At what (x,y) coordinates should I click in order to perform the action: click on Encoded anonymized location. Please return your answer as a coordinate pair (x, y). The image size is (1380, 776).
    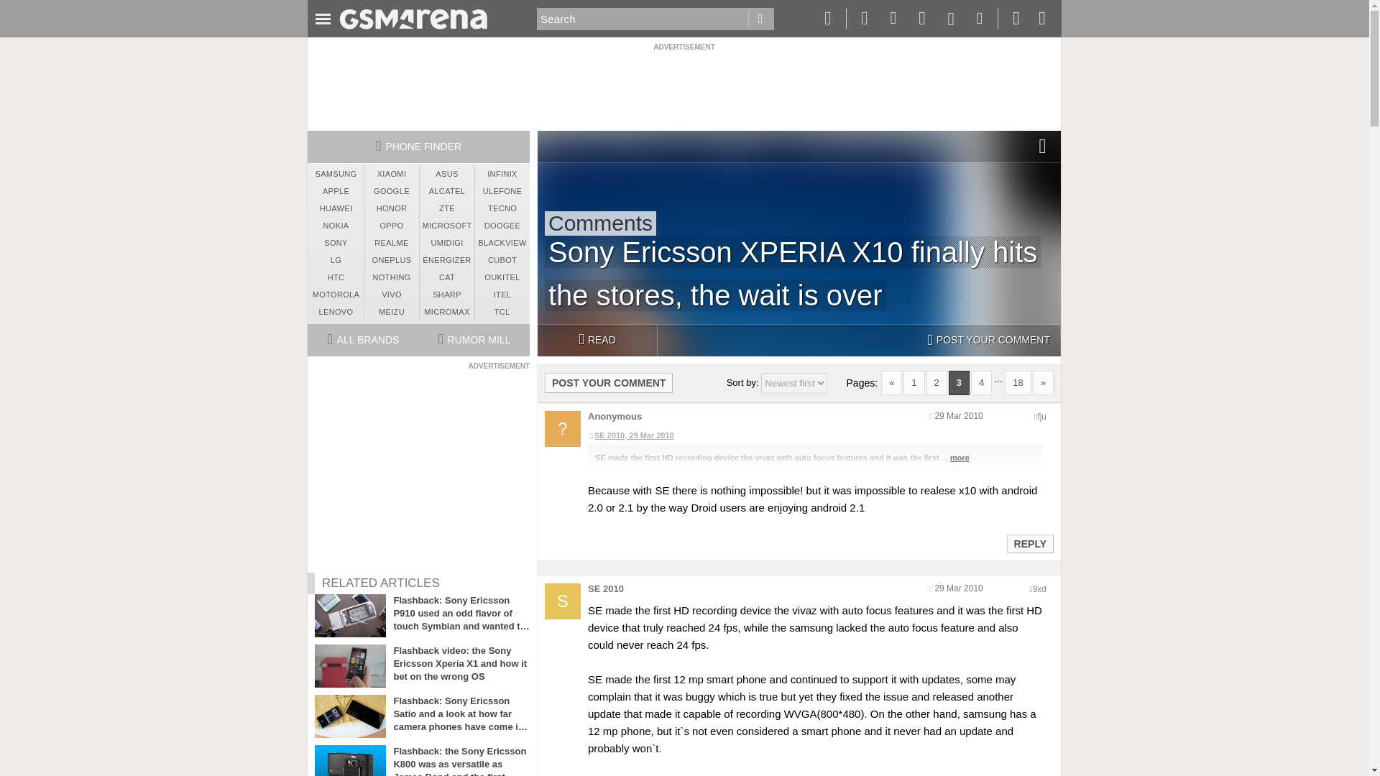
    Looking at the image, I should click on (1041, 417).